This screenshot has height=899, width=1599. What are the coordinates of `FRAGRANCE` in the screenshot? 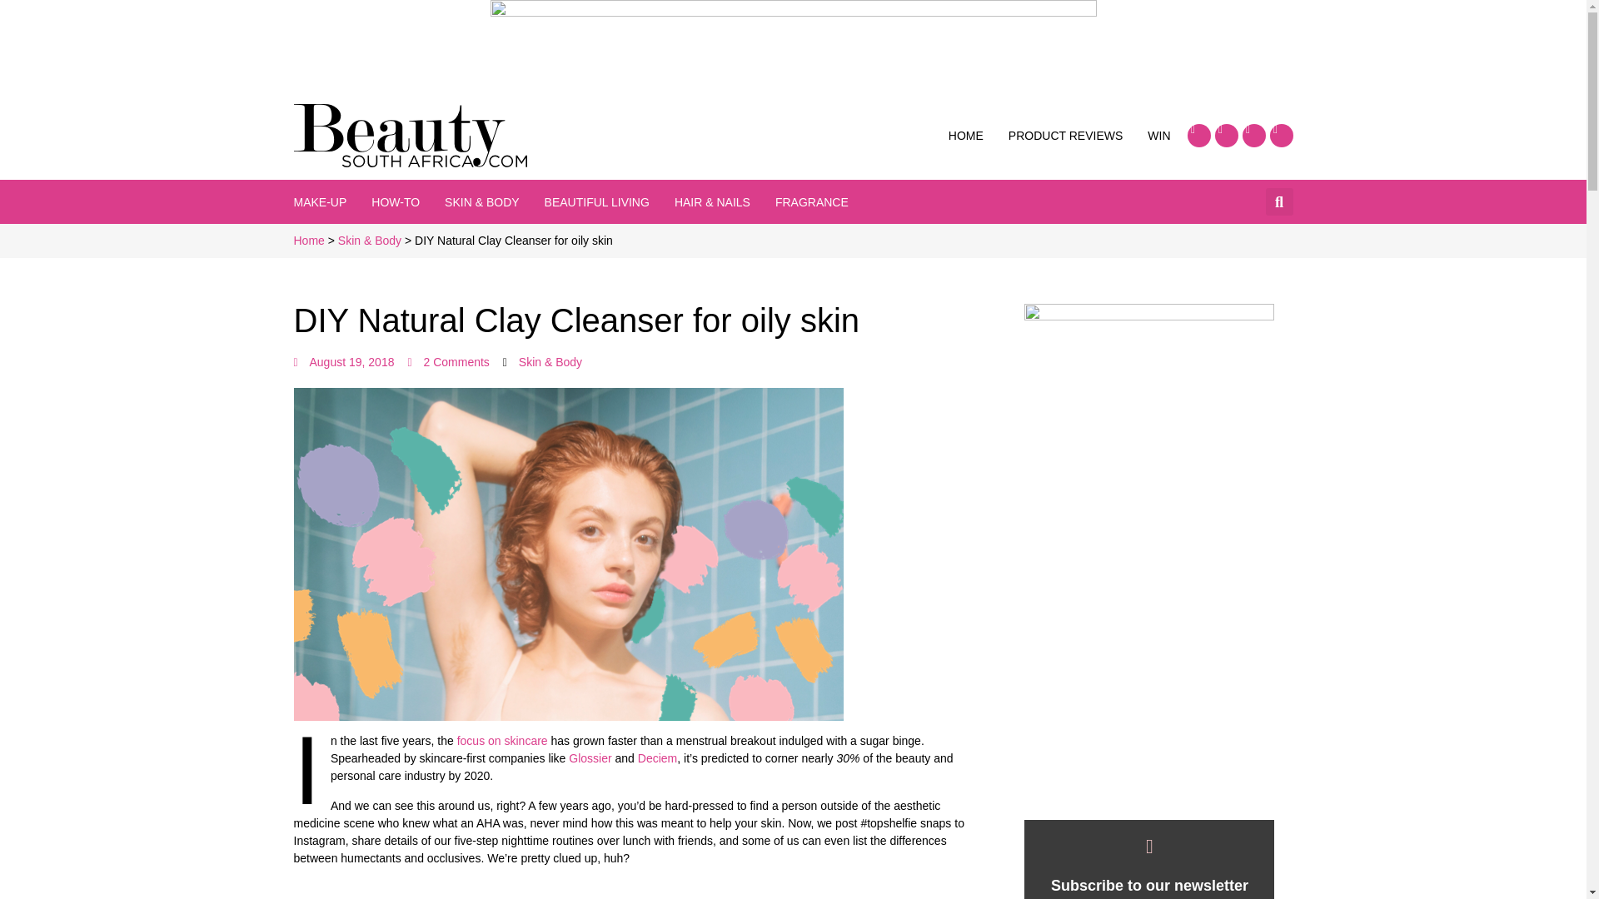 It's located at (812, 201).